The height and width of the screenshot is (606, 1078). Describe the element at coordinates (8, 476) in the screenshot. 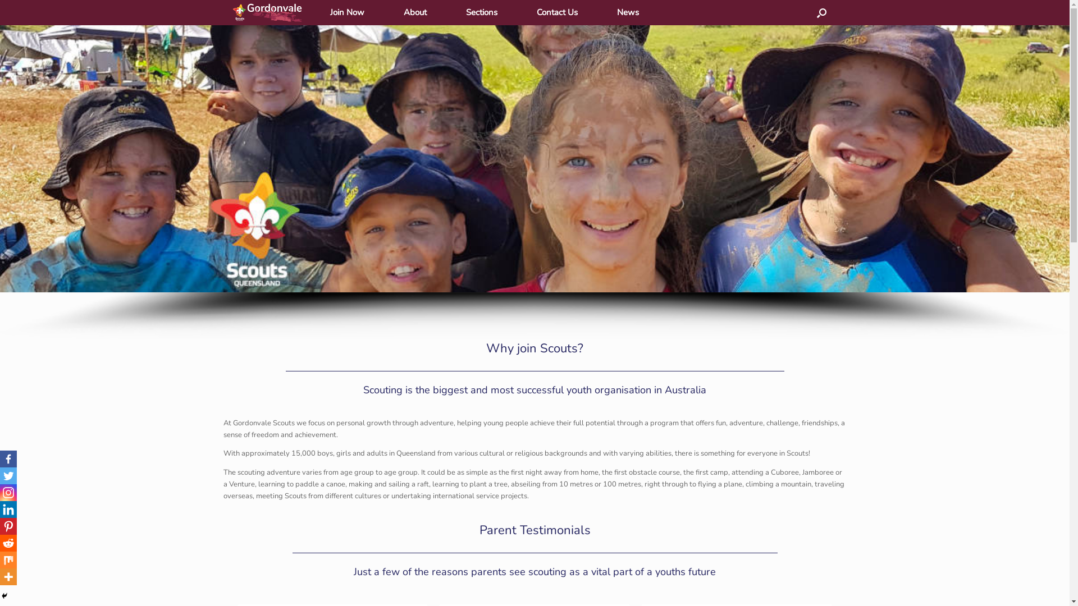

I see `Twitter` at that location.